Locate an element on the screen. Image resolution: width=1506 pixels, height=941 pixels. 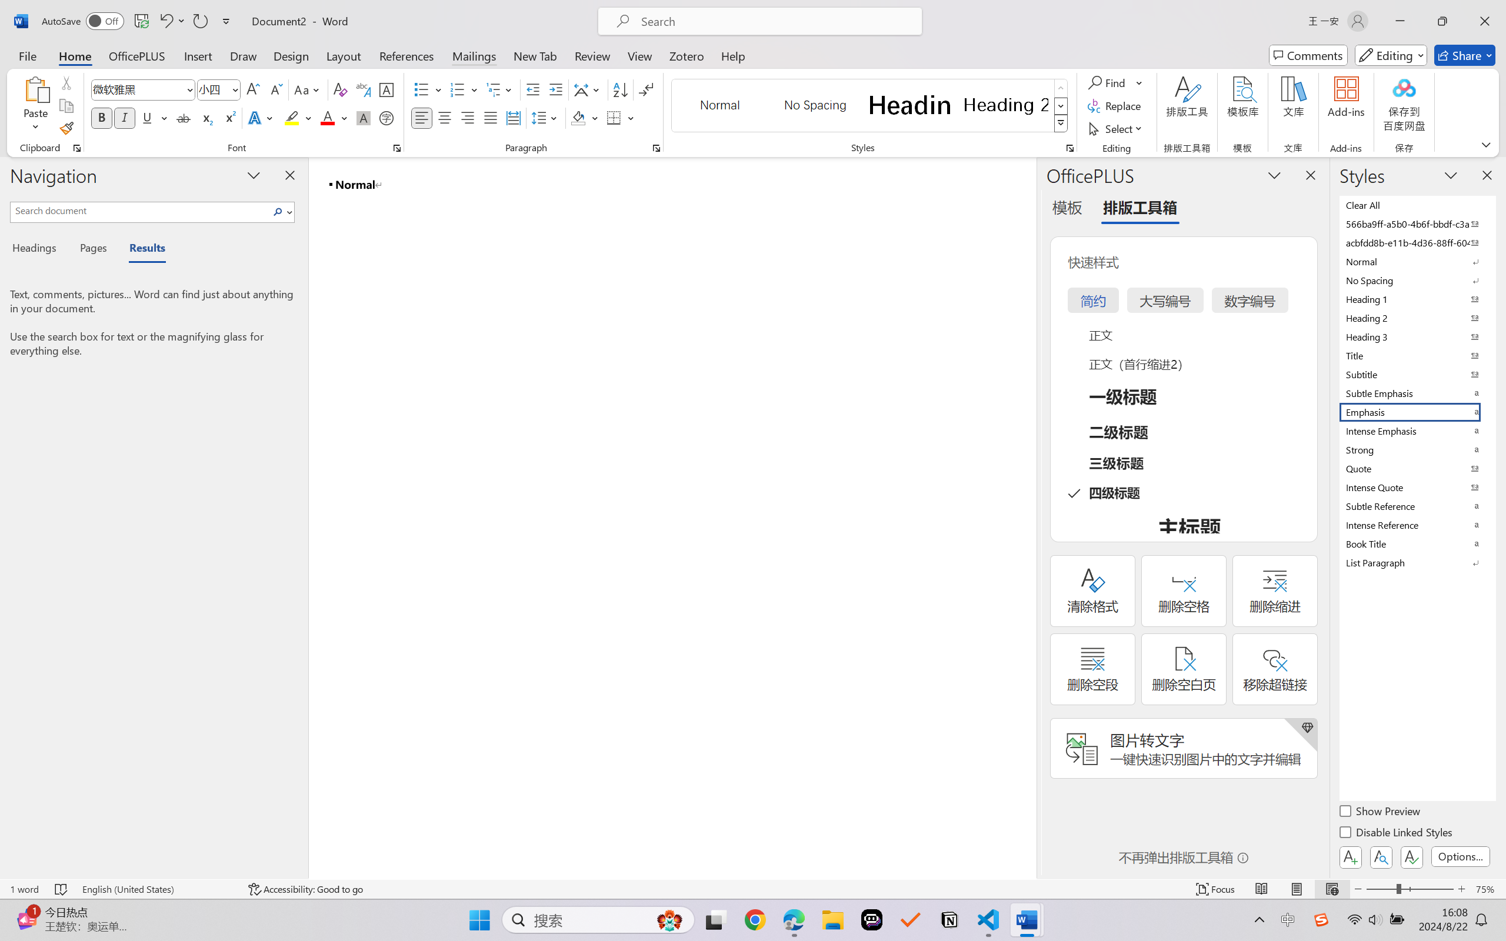
Office Clipboard... is located at coordinates (76, 148).